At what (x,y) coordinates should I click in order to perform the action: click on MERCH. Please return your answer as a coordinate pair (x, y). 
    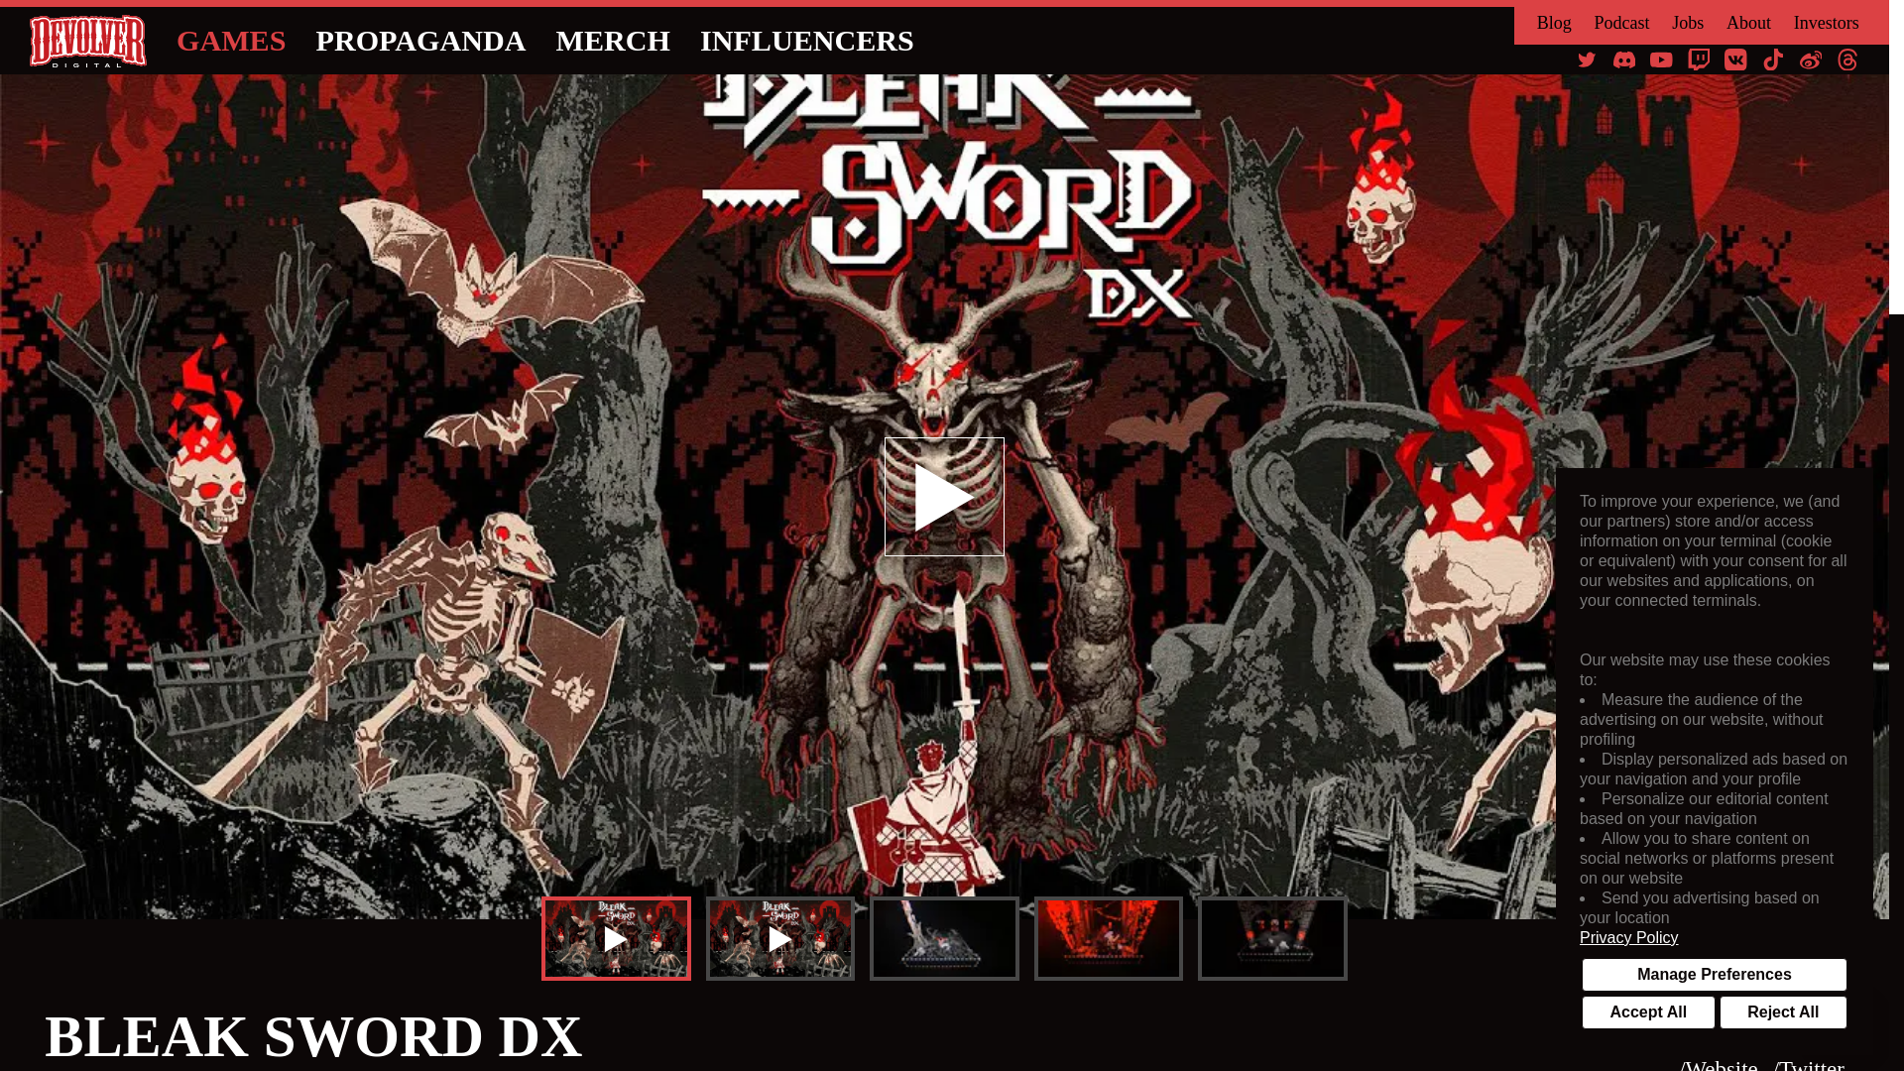
    Looking at the image, I should click on (613, 41).